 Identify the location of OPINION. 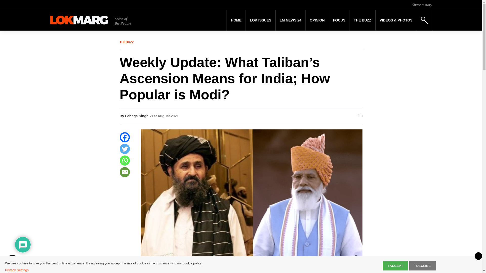
(317, 20).